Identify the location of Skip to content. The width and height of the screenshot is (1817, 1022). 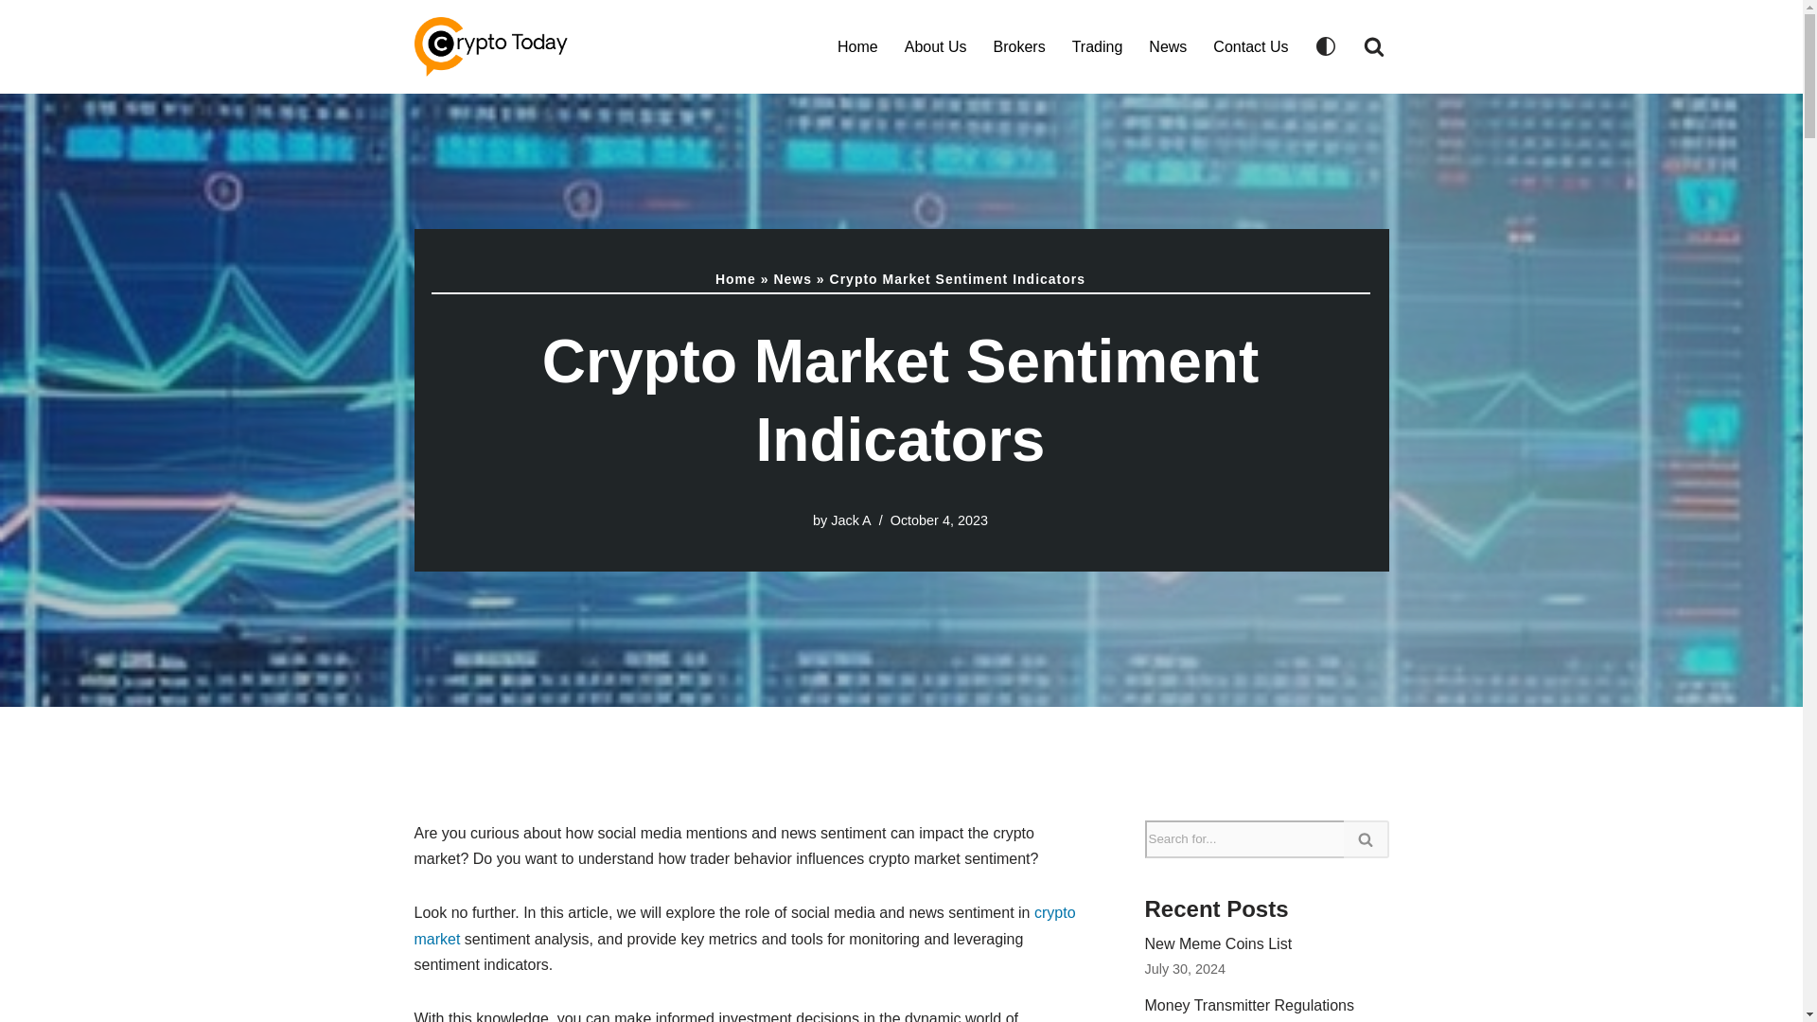
(14, 40).